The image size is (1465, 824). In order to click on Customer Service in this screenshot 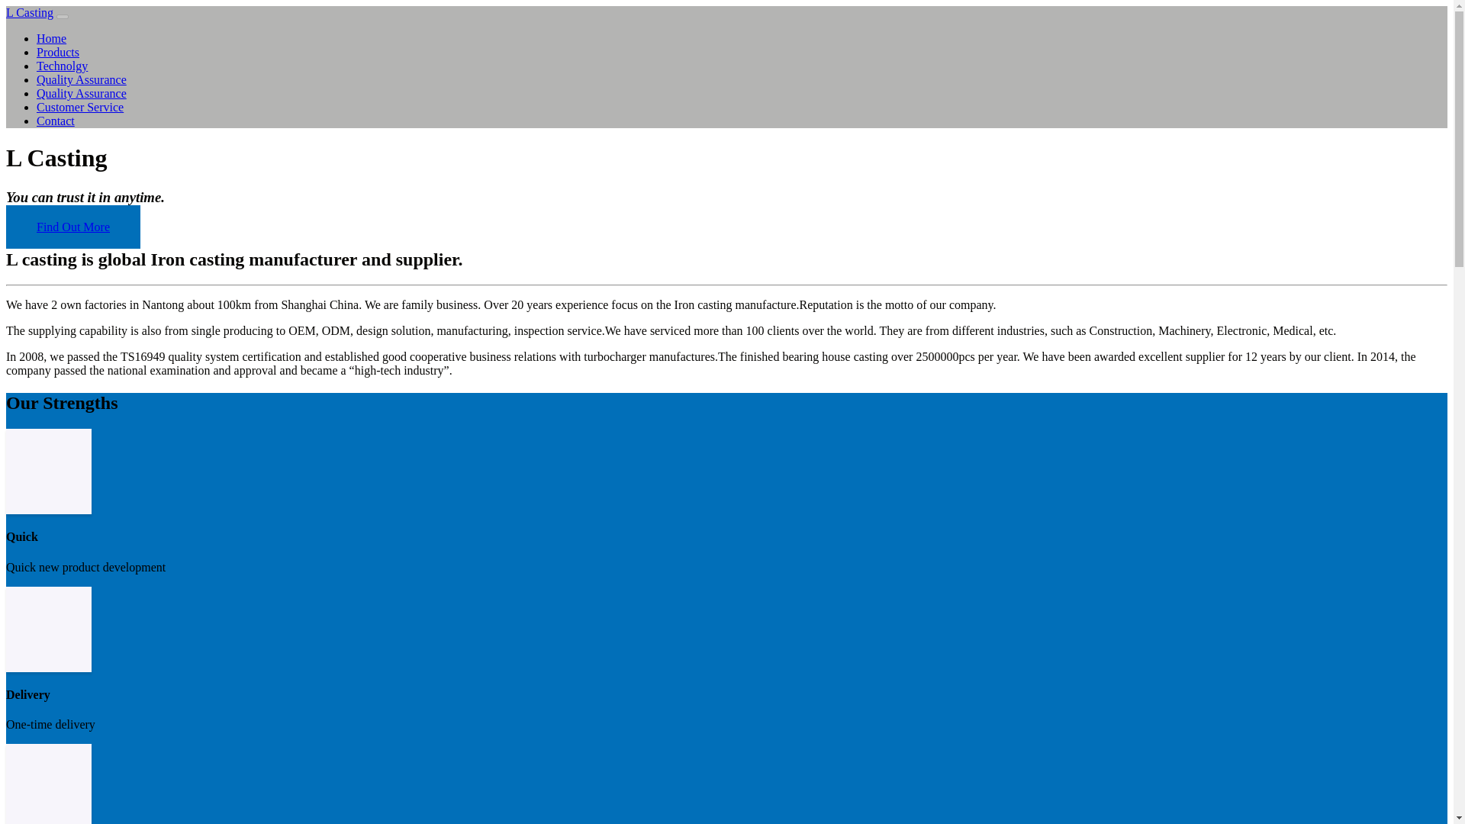, I will do `click(79, 107)`.